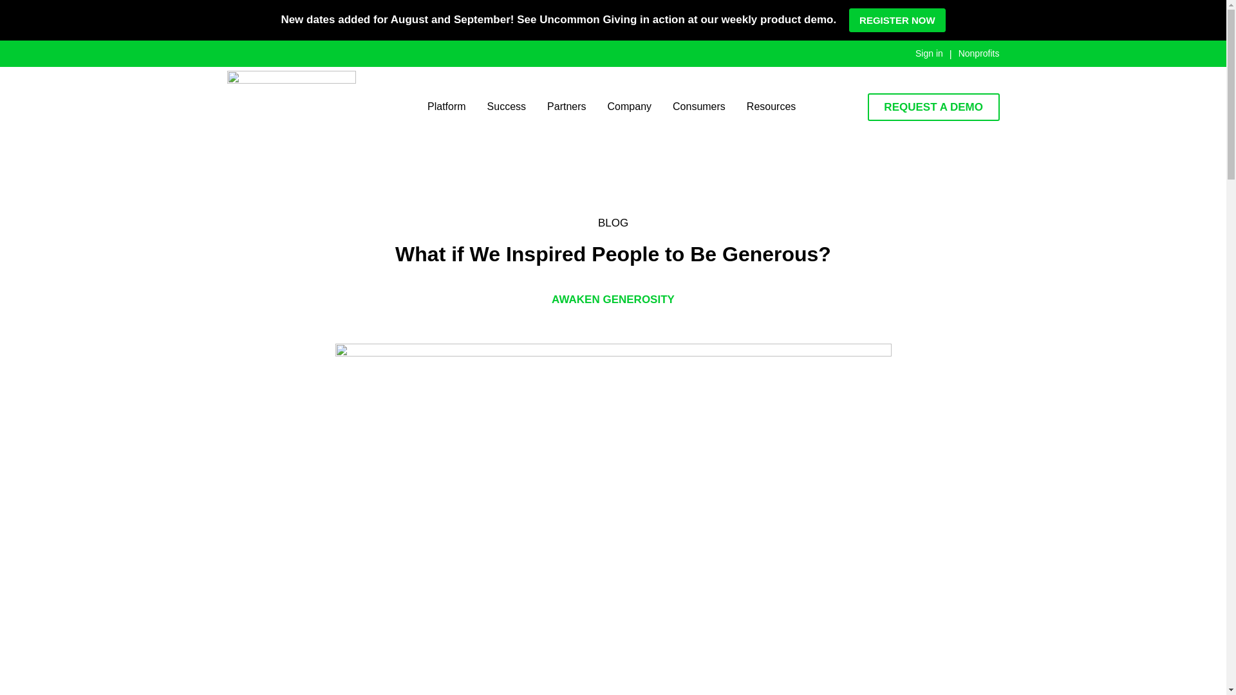  I want to click on Sign in, so click(929, 53).